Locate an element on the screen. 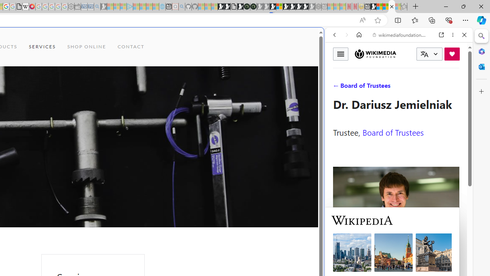  wikimediafoundation.org is located at coordinates (400, 34).